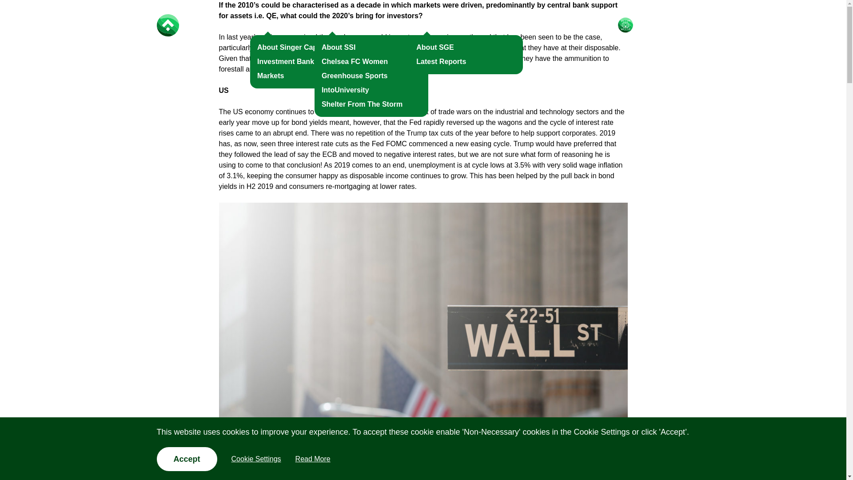  I want to click on Chelsea FC Women, so click(355, 62).